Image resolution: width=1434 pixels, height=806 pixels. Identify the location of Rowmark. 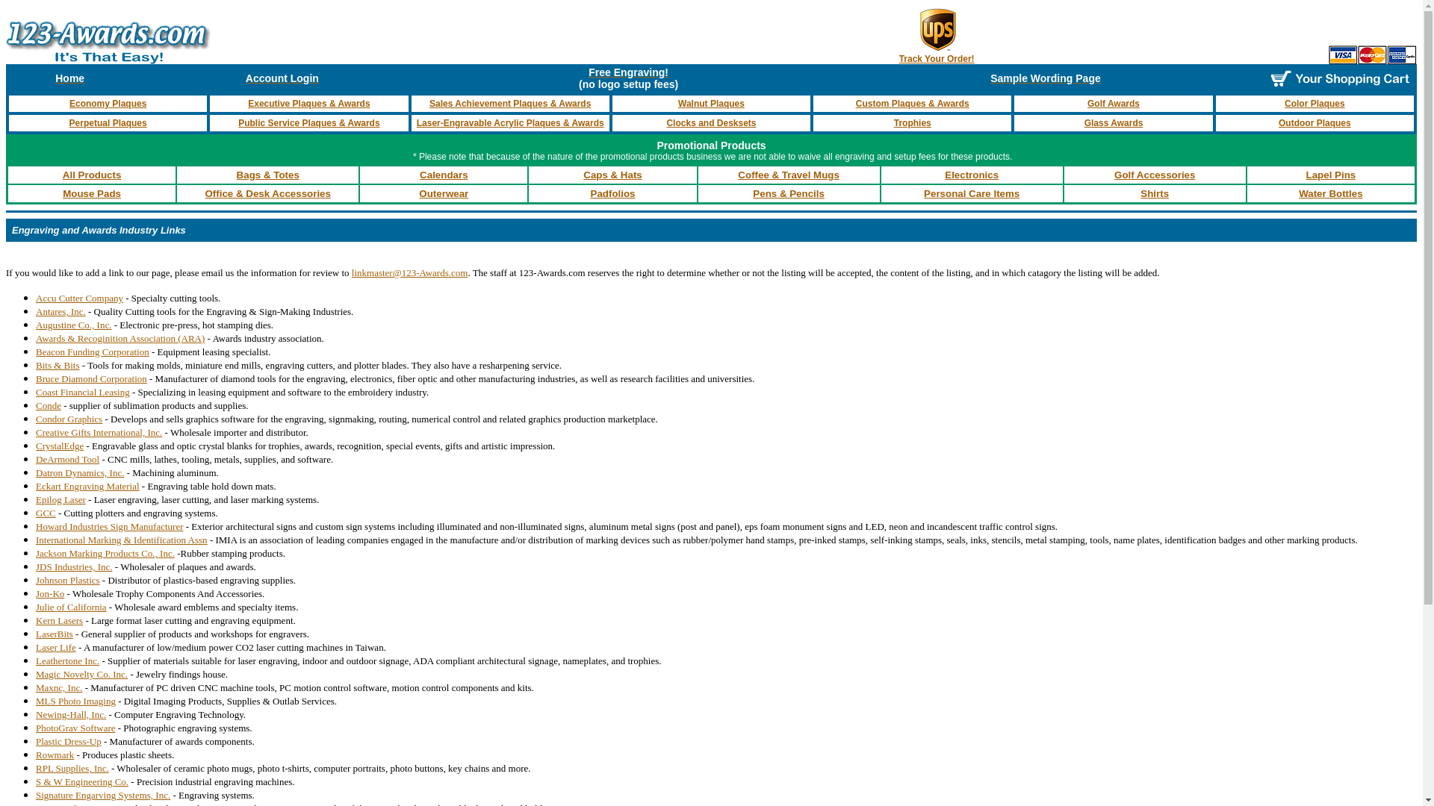
(55, 755).